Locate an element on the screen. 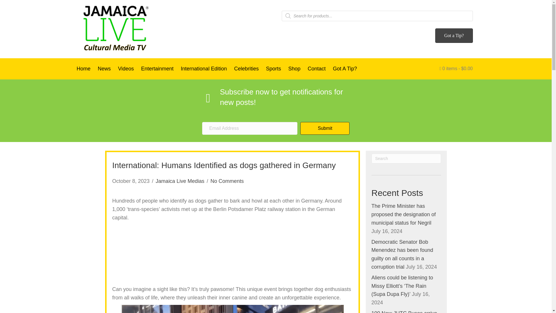 The image size is (556, 313). Home is located at coordinates (83, 69).